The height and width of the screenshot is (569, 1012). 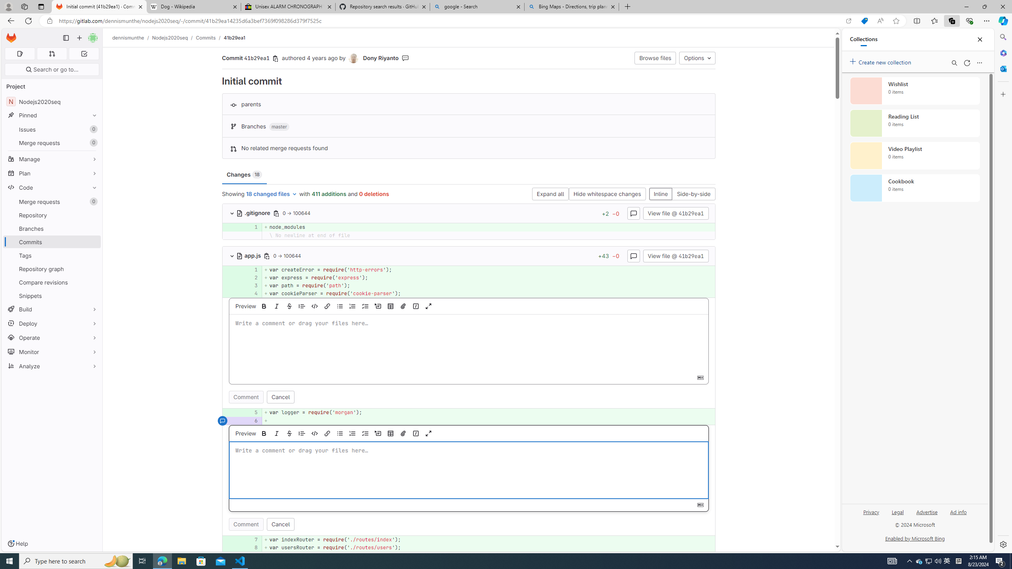 I want to click on Commits, so click(x=206, y=38).